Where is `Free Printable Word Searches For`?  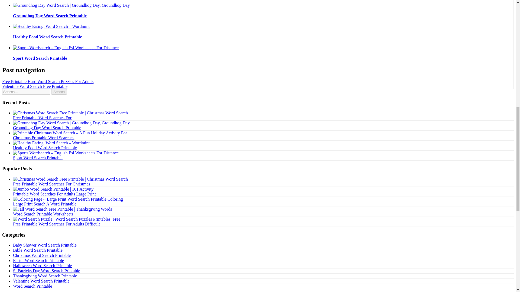
Free Printable Word Searches For is located at coordinates (42, 117).